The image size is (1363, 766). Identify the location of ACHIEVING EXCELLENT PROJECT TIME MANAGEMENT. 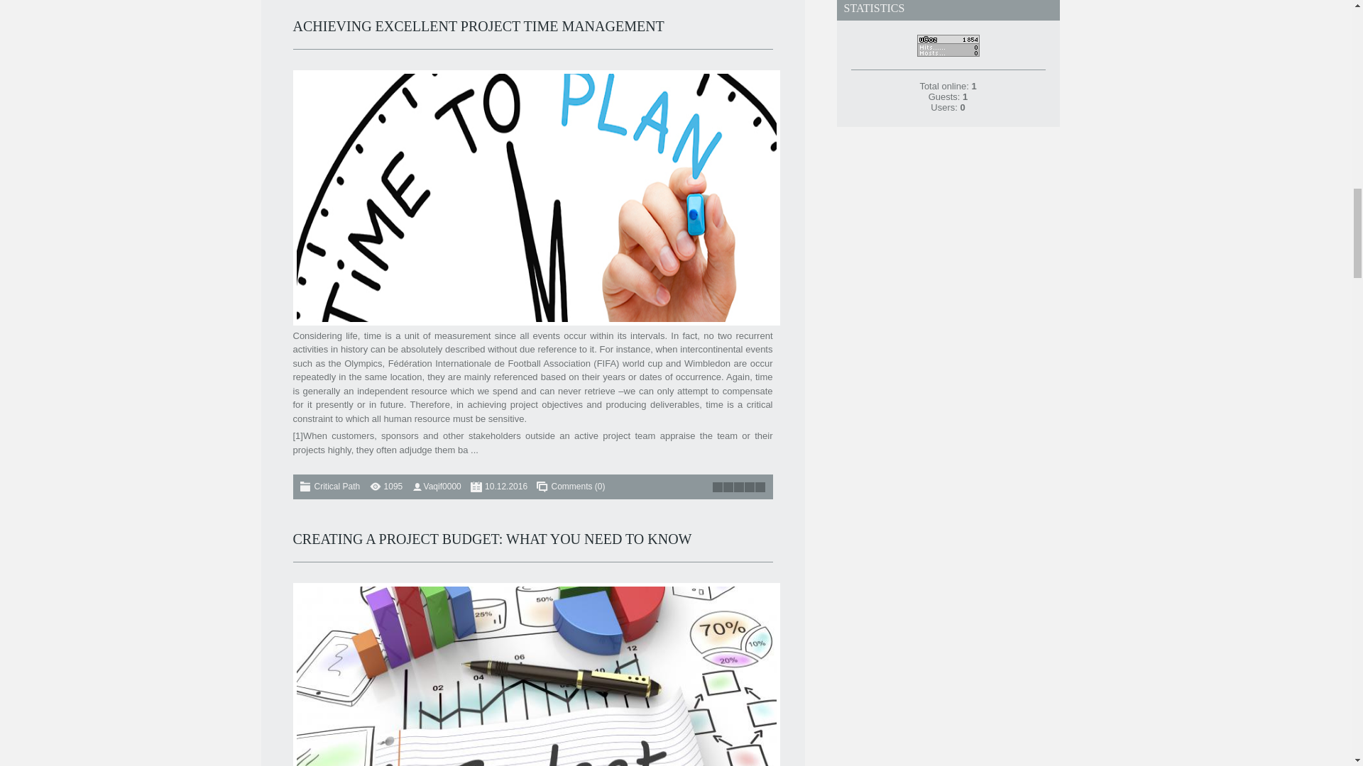
(478, 26).